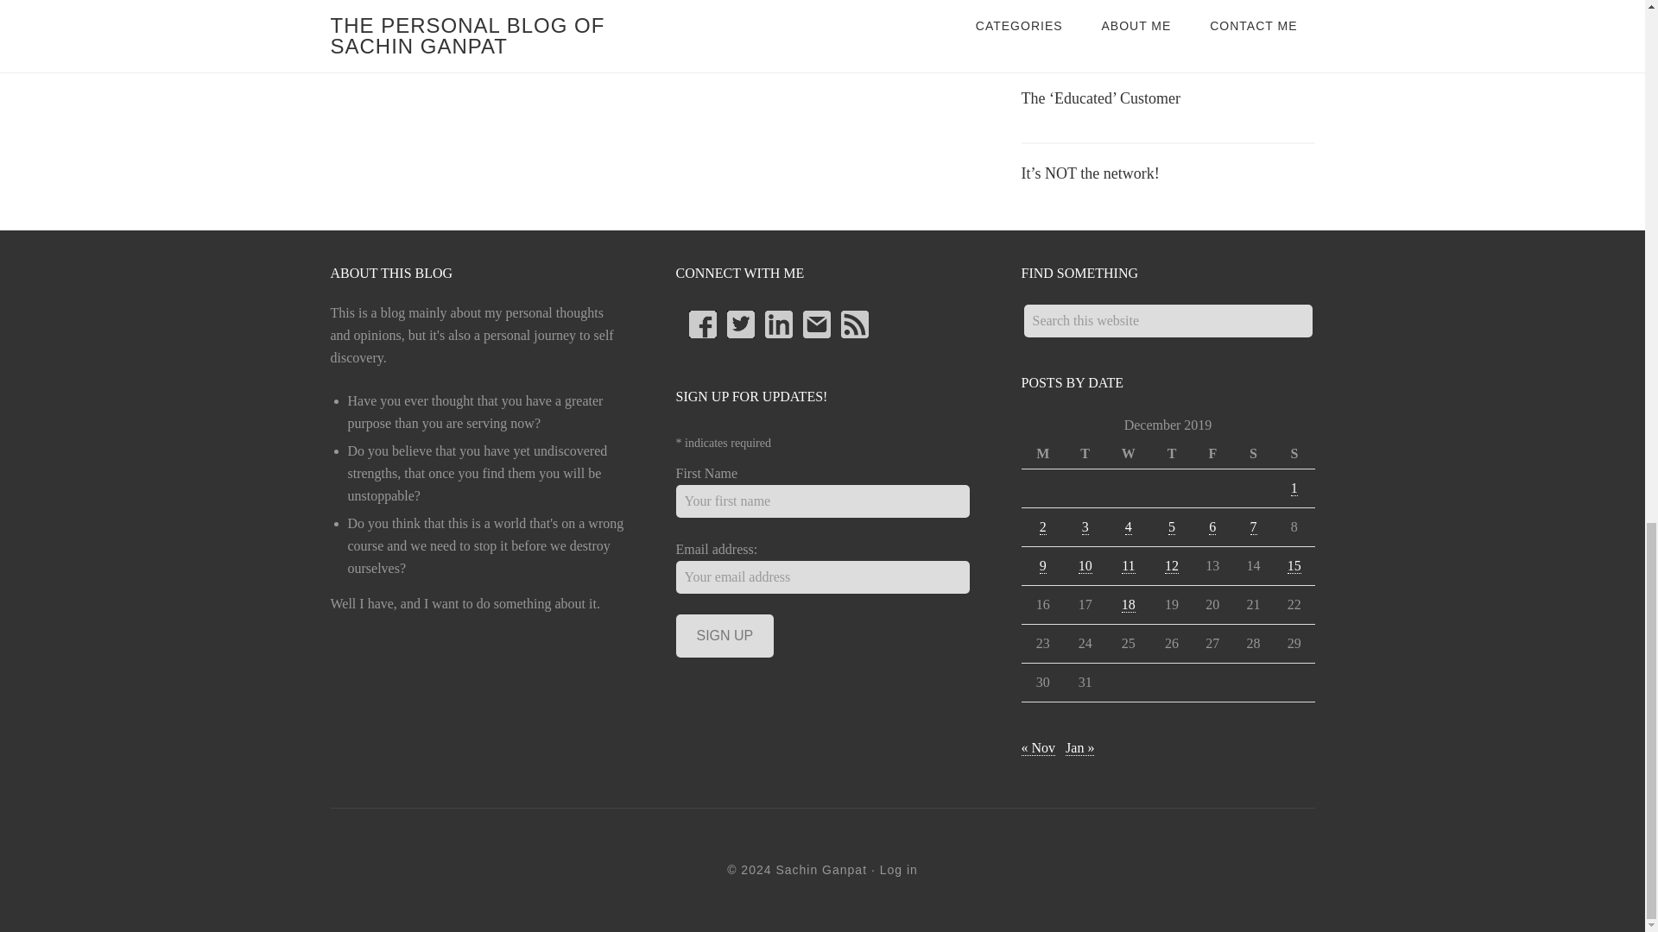 This screenshot has width=1658, height=932. Describe the element at coordinates (703, 324) in the screenshot. I see `Subscribe to my Facebook Profile` at that location.